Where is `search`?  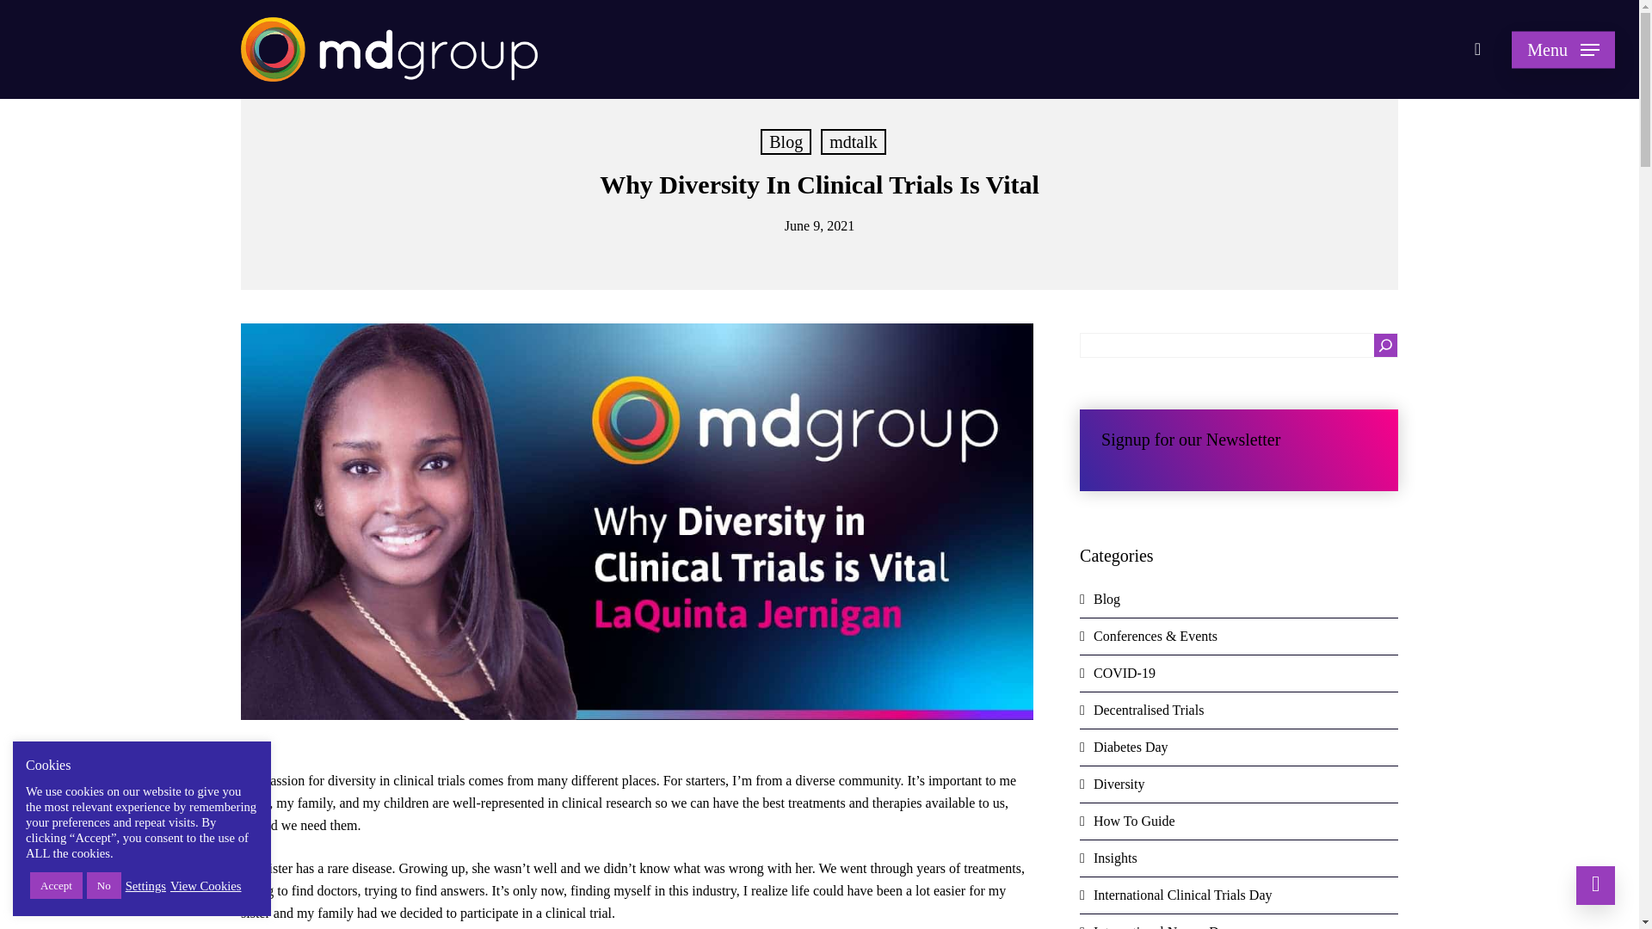 search is located at coordinates (1476, 50).